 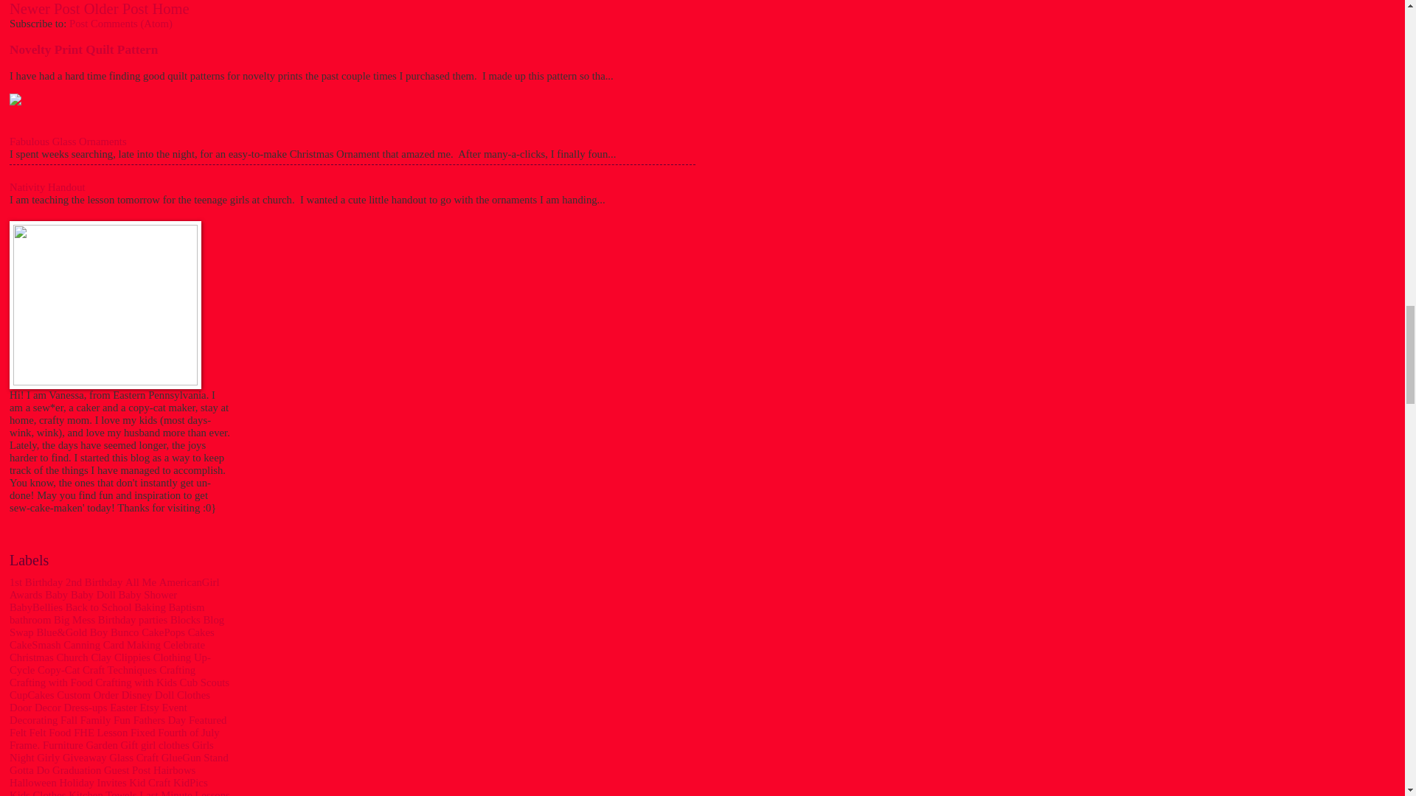 I want to click on Baby, so click(x=56, y=595).